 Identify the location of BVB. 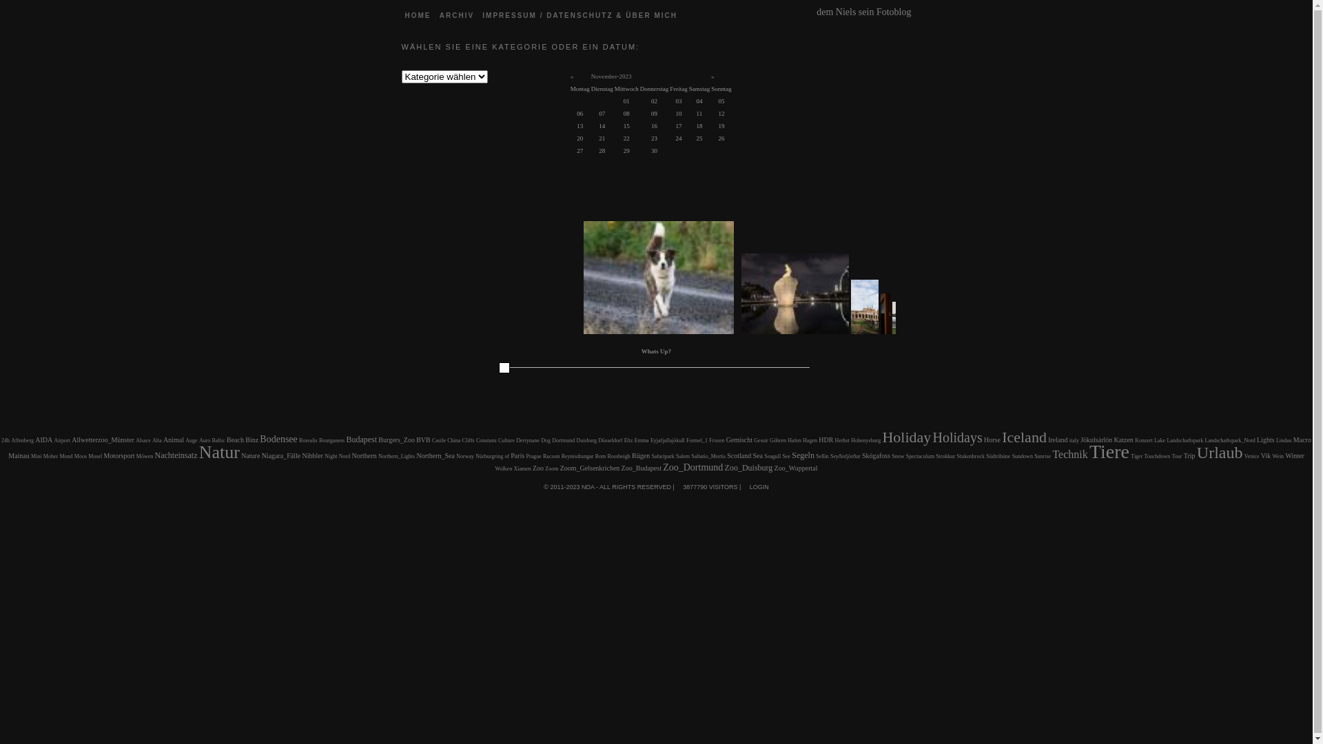
(423, 440).